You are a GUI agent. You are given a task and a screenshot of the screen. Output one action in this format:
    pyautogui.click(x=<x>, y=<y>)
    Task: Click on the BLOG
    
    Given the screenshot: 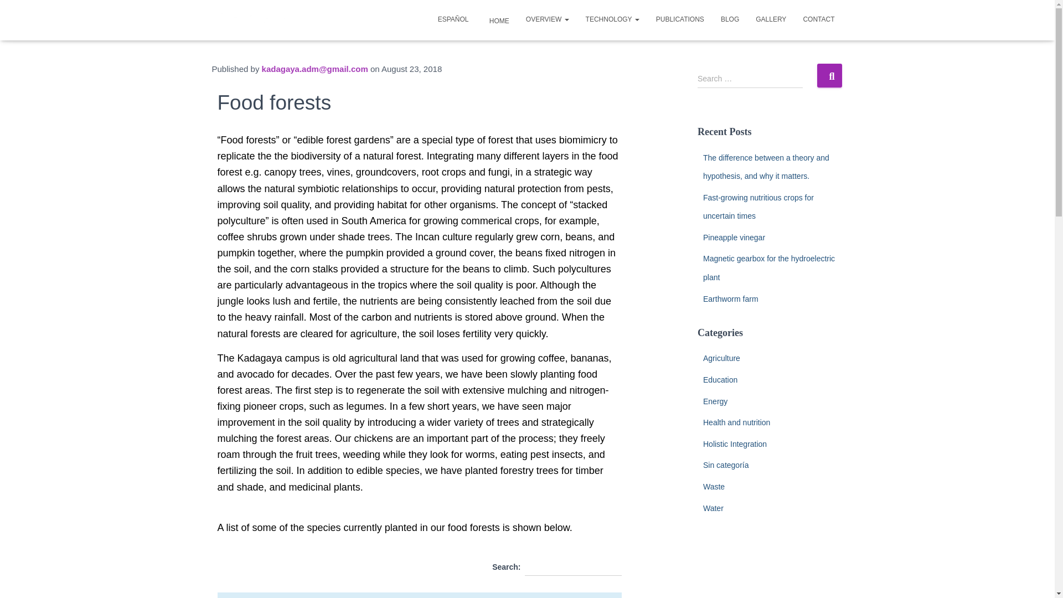 What is the action you would take?
    pyautogui.click(x=730, y=19)
    